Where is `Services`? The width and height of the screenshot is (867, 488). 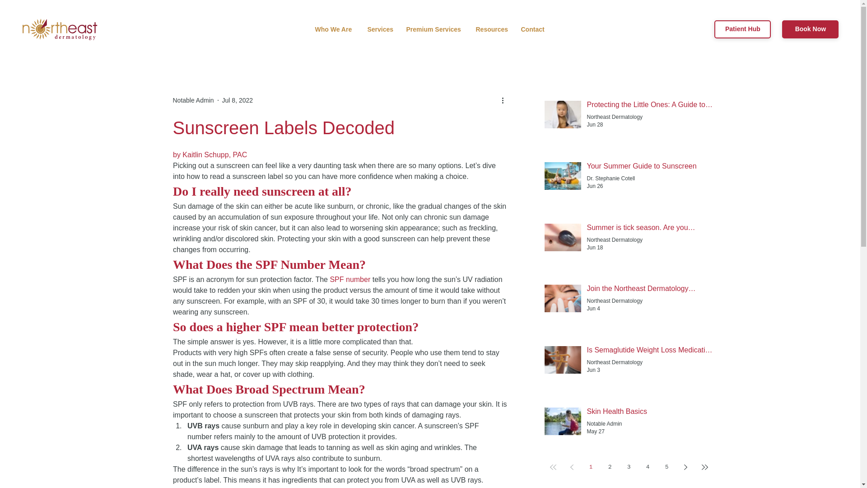 Services is located at coordinates (379, 29).